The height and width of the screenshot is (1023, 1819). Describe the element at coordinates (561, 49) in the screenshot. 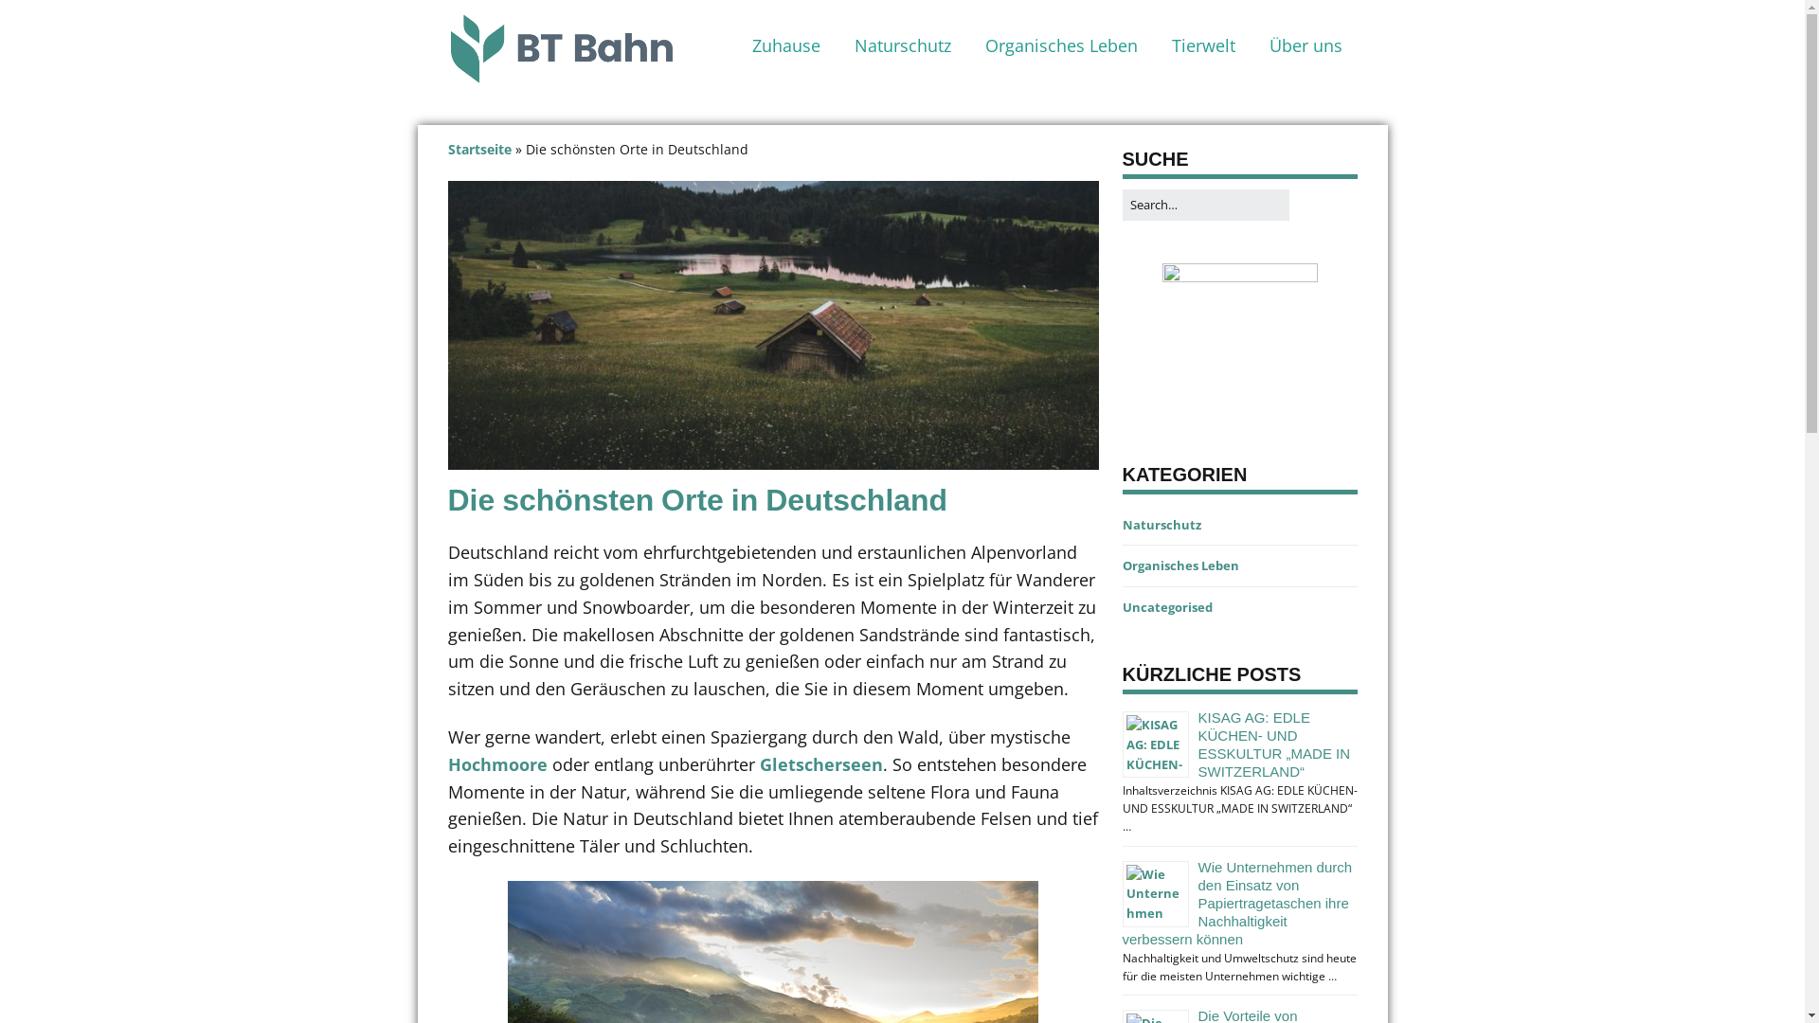

I see `cropped-logo1.png` at that location.